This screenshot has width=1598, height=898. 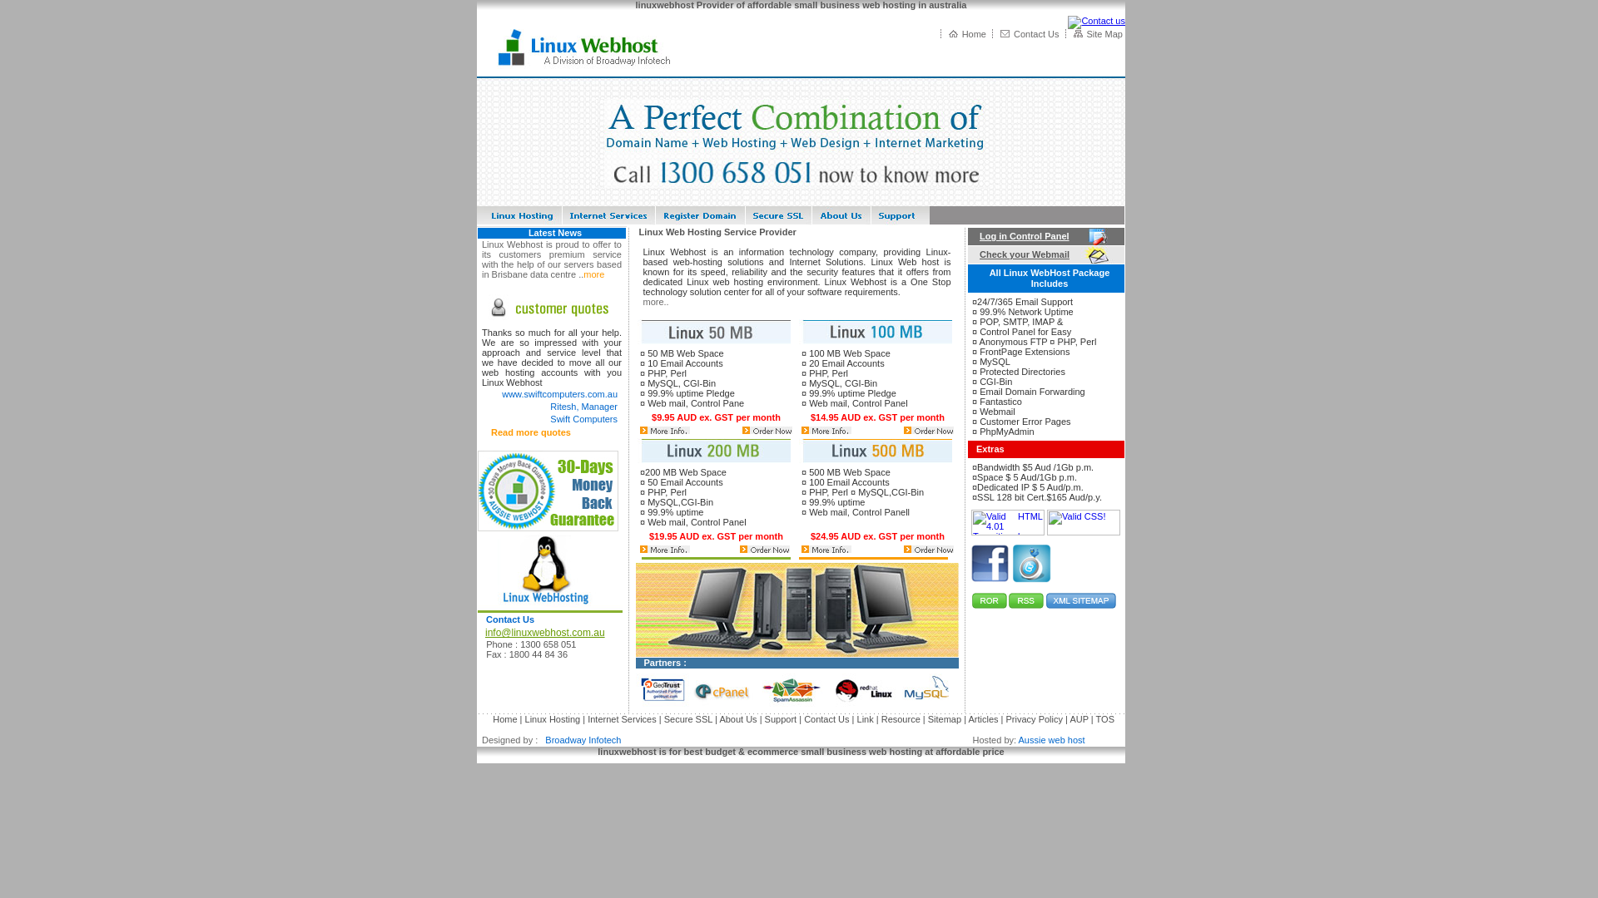 What do you see at coordinates (510, 619) in the screenshot?
I see `Contact Us` at bounding box center [510, 619].